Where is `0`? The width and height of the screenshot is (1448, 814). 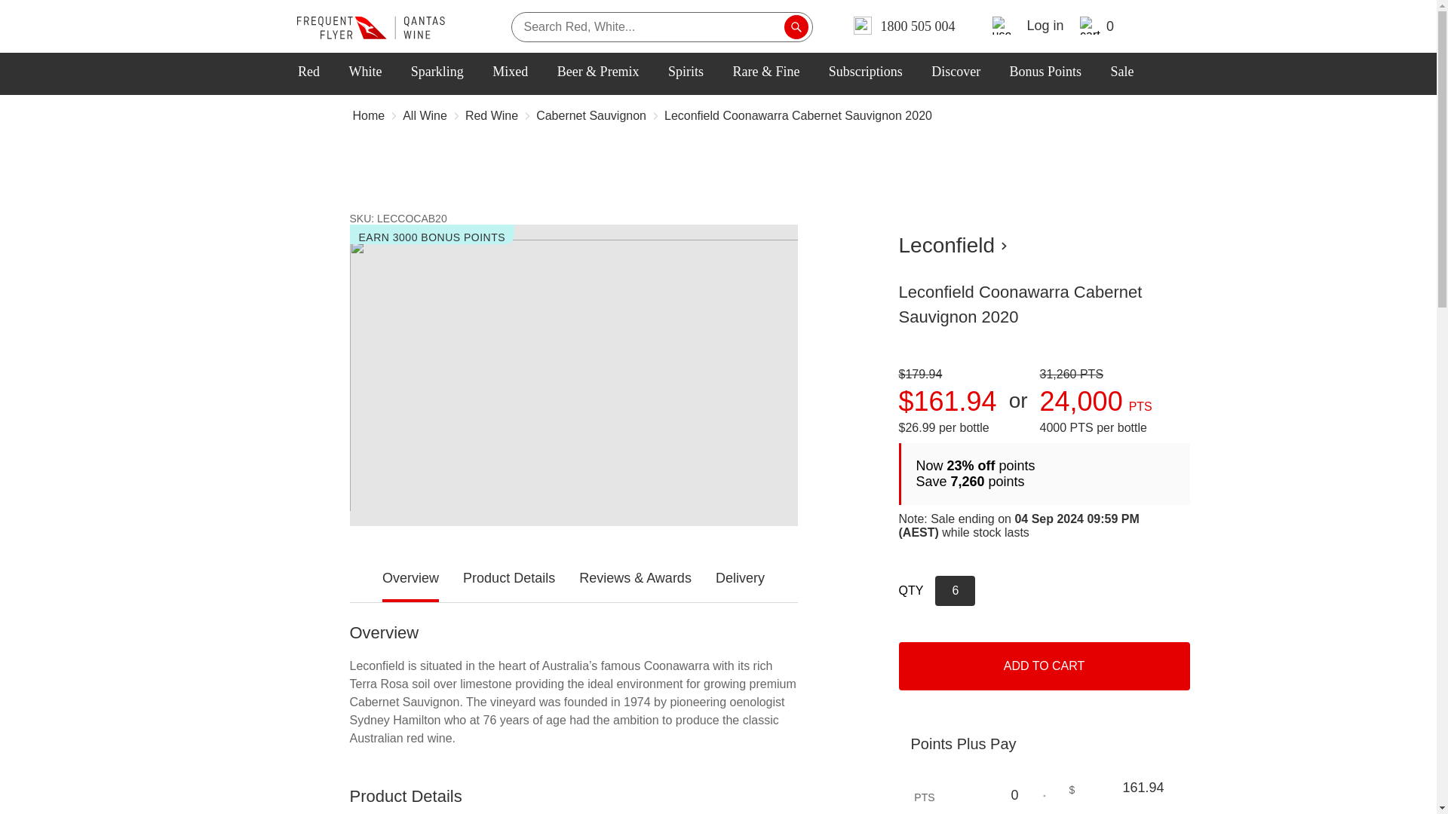 0 is located at coordinates (971, 795).